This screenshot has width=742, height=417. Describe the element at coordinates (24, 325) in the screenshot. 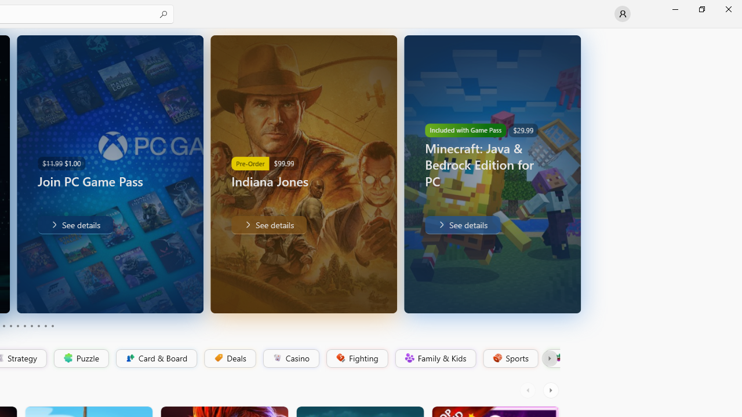

I see `Page 6` at that location.